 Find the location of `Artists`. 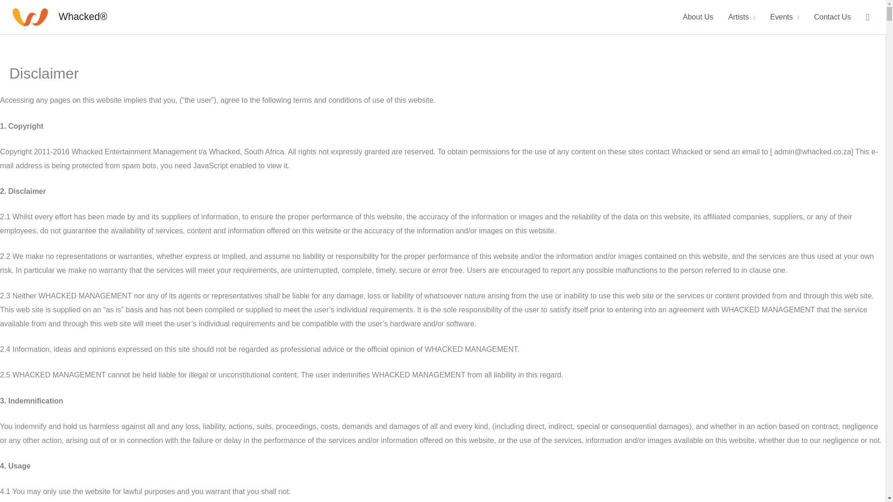

Artists is located at coordinates (741, 17).